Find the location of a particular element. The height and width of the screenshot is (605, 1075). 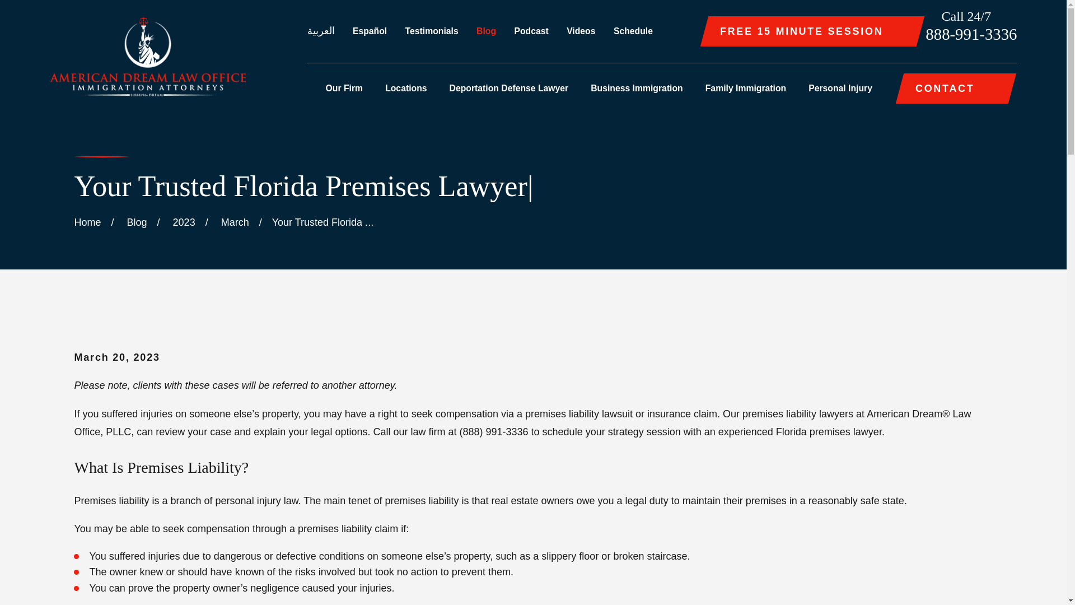

Locations is located at coordinates (405, 88).